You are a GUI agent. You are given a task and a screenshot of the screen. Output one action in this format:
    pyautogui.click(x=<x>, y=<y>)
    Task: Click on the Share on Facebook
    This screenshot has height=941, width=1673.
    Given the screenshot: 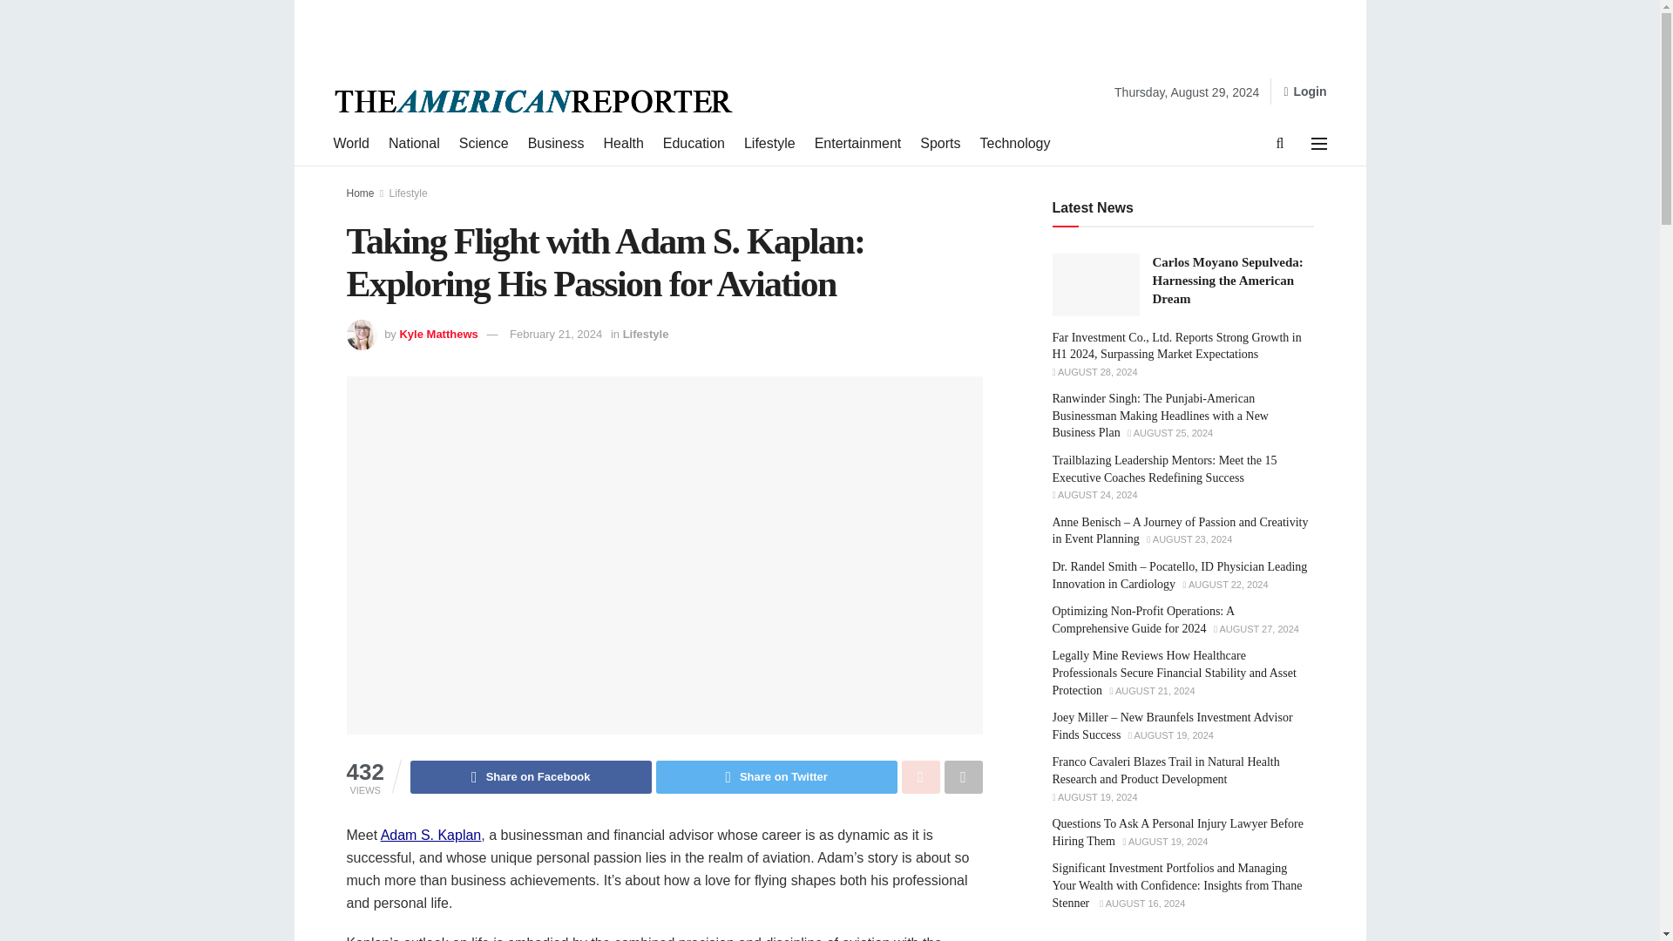 What is the action you would take?
    pyautogui.click(x=531, y=777)
    